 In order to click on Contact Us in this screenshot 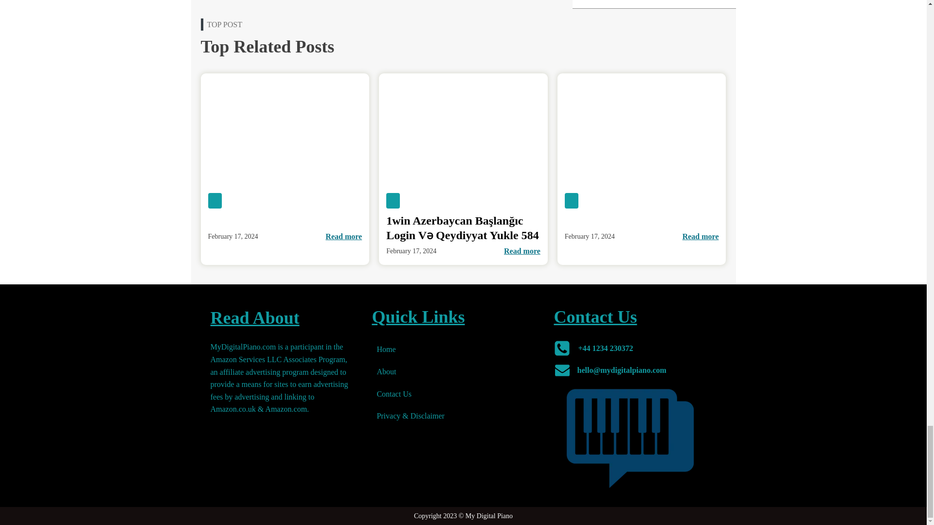, I will do `click(411, 394)`.